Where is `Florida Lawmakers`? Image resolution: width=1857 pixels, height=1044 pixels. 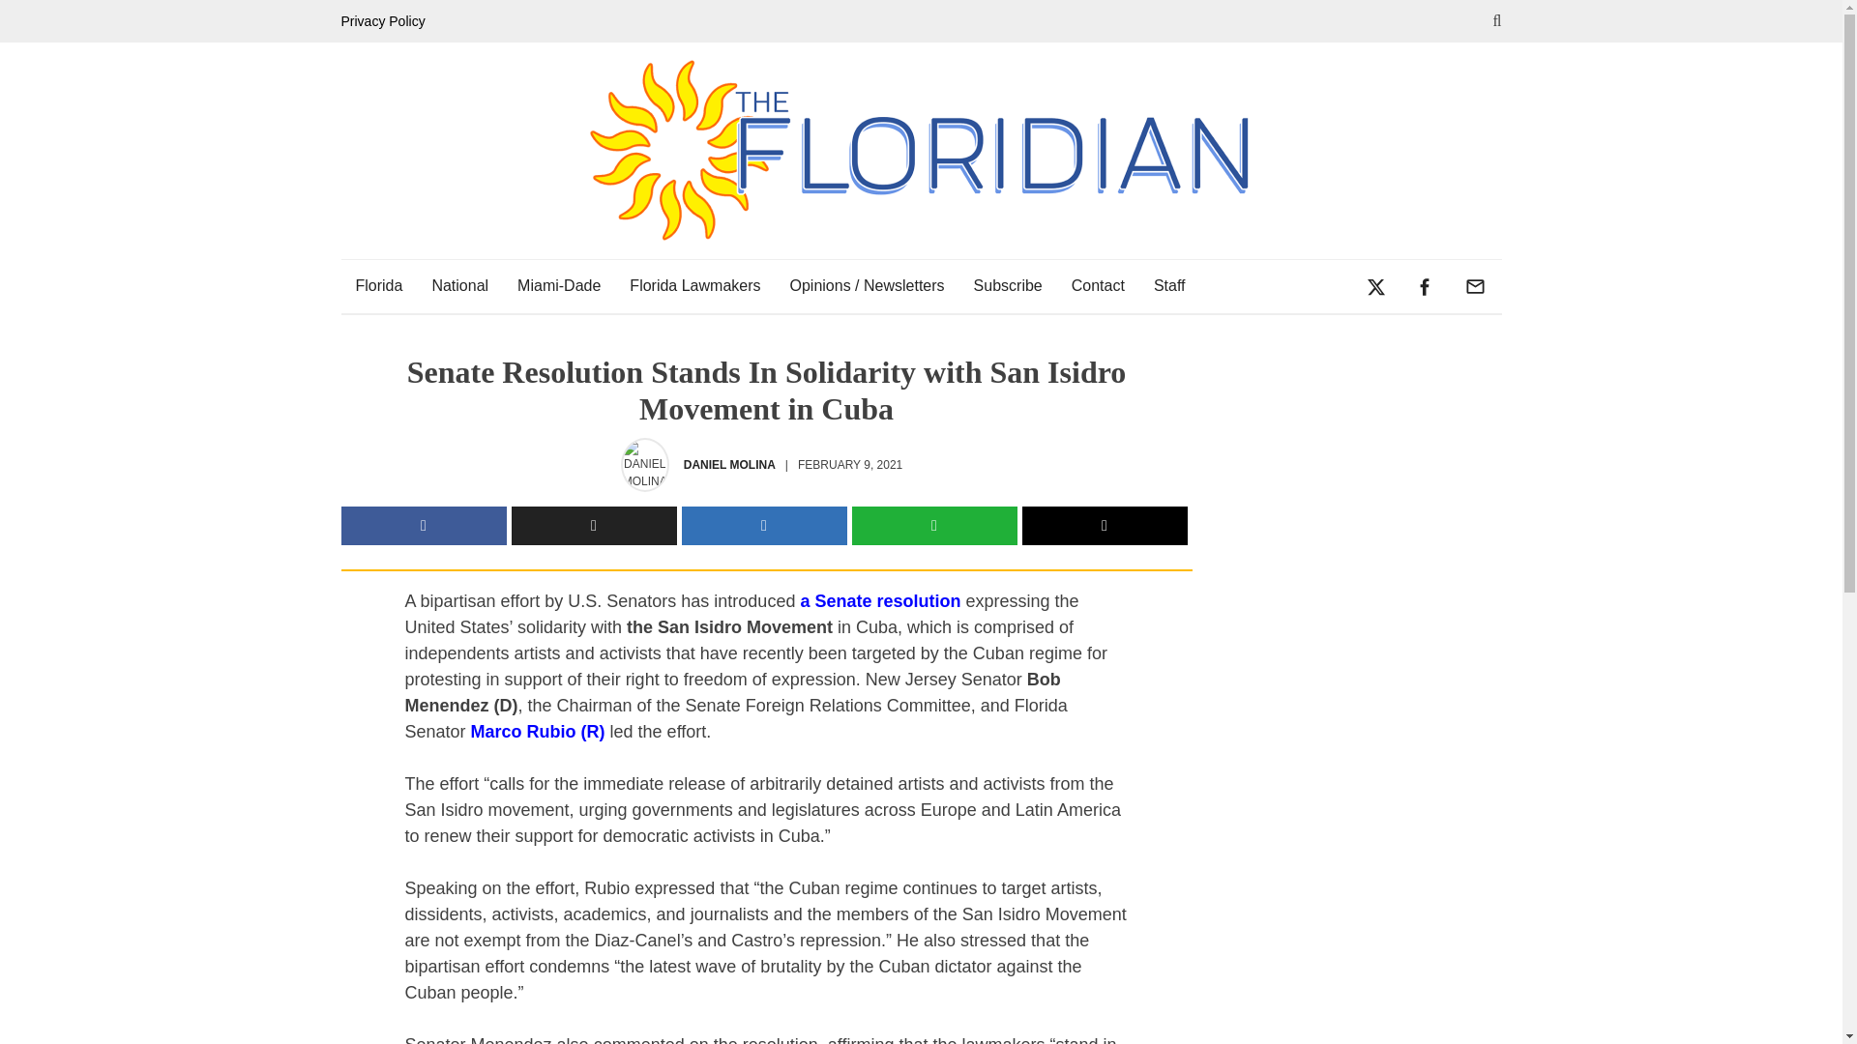
Florida Lawmakers is located at coordinates (694, 285).